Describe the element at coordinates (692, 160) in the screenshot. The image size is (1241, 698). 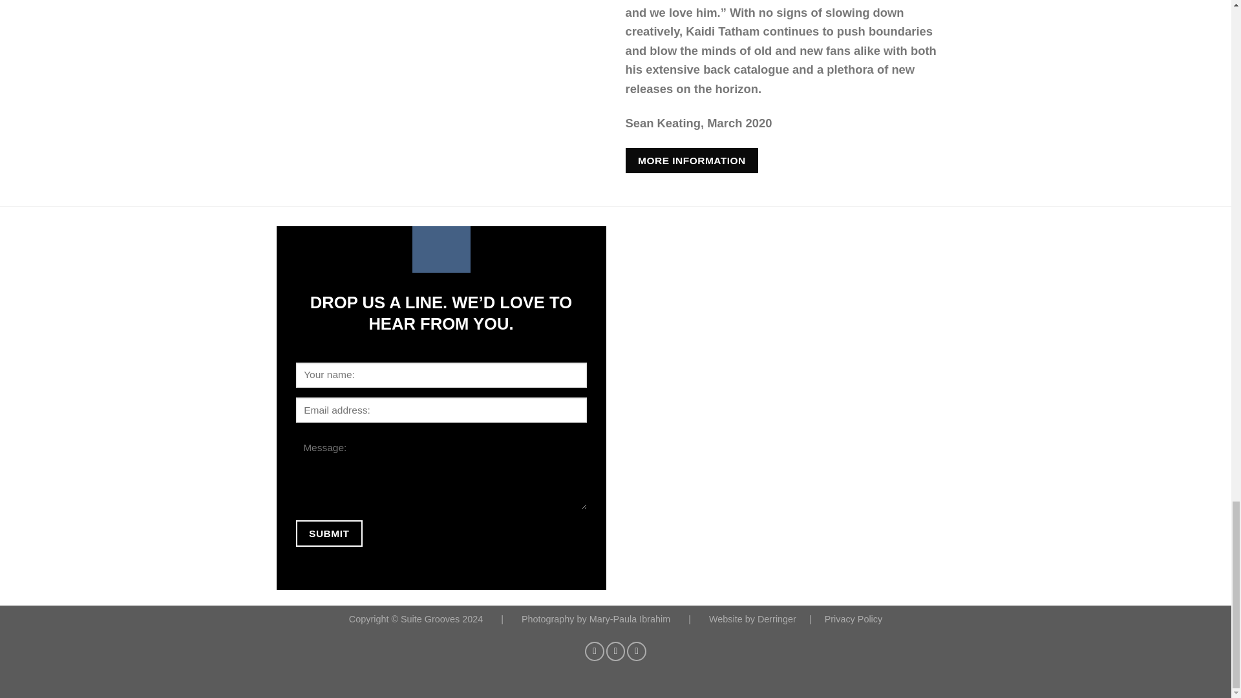
I see `MORE INFORMATION` at that location.